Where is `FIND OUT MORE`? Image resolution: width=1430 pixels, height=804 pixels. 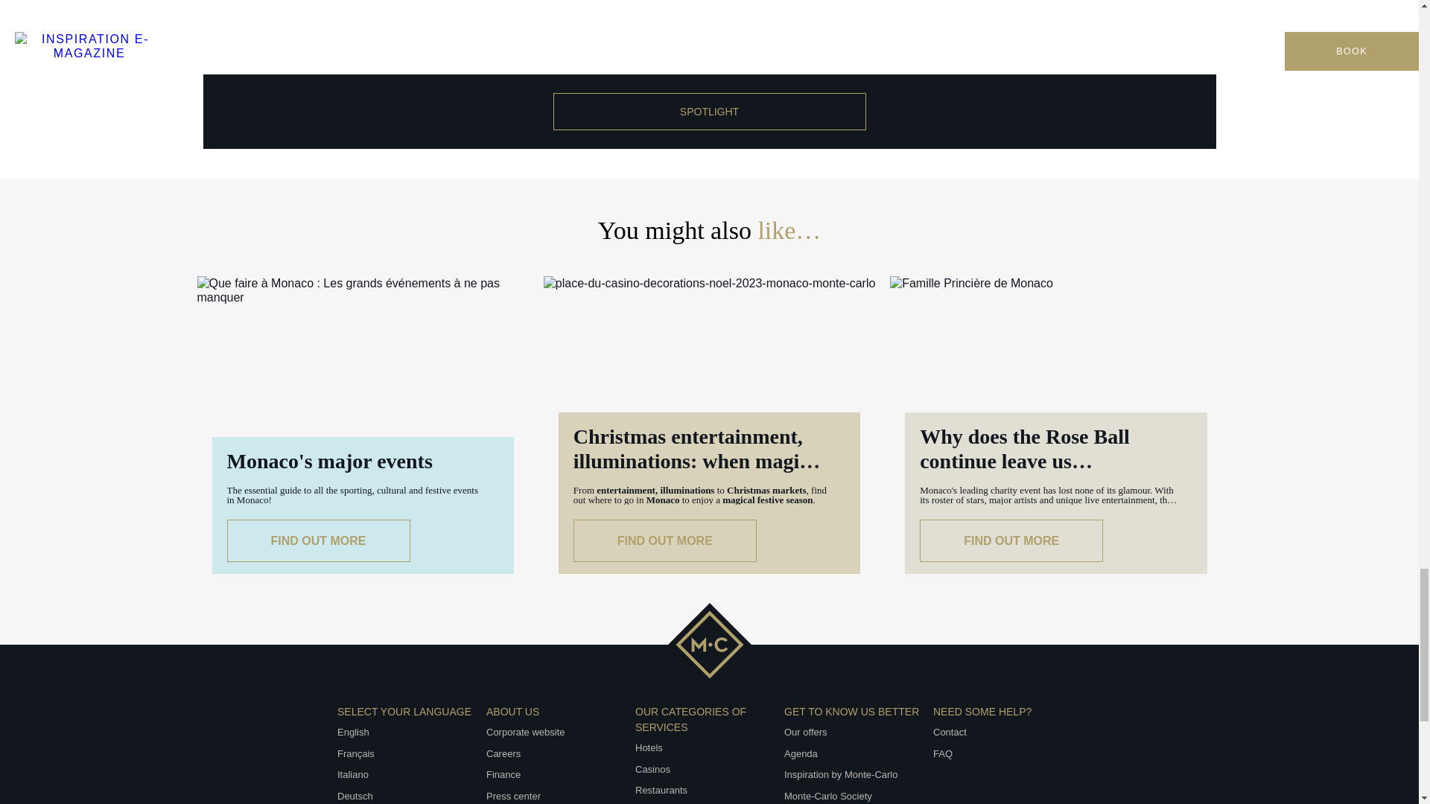
FIND OUT MORE is located at coordinates (317, 540).